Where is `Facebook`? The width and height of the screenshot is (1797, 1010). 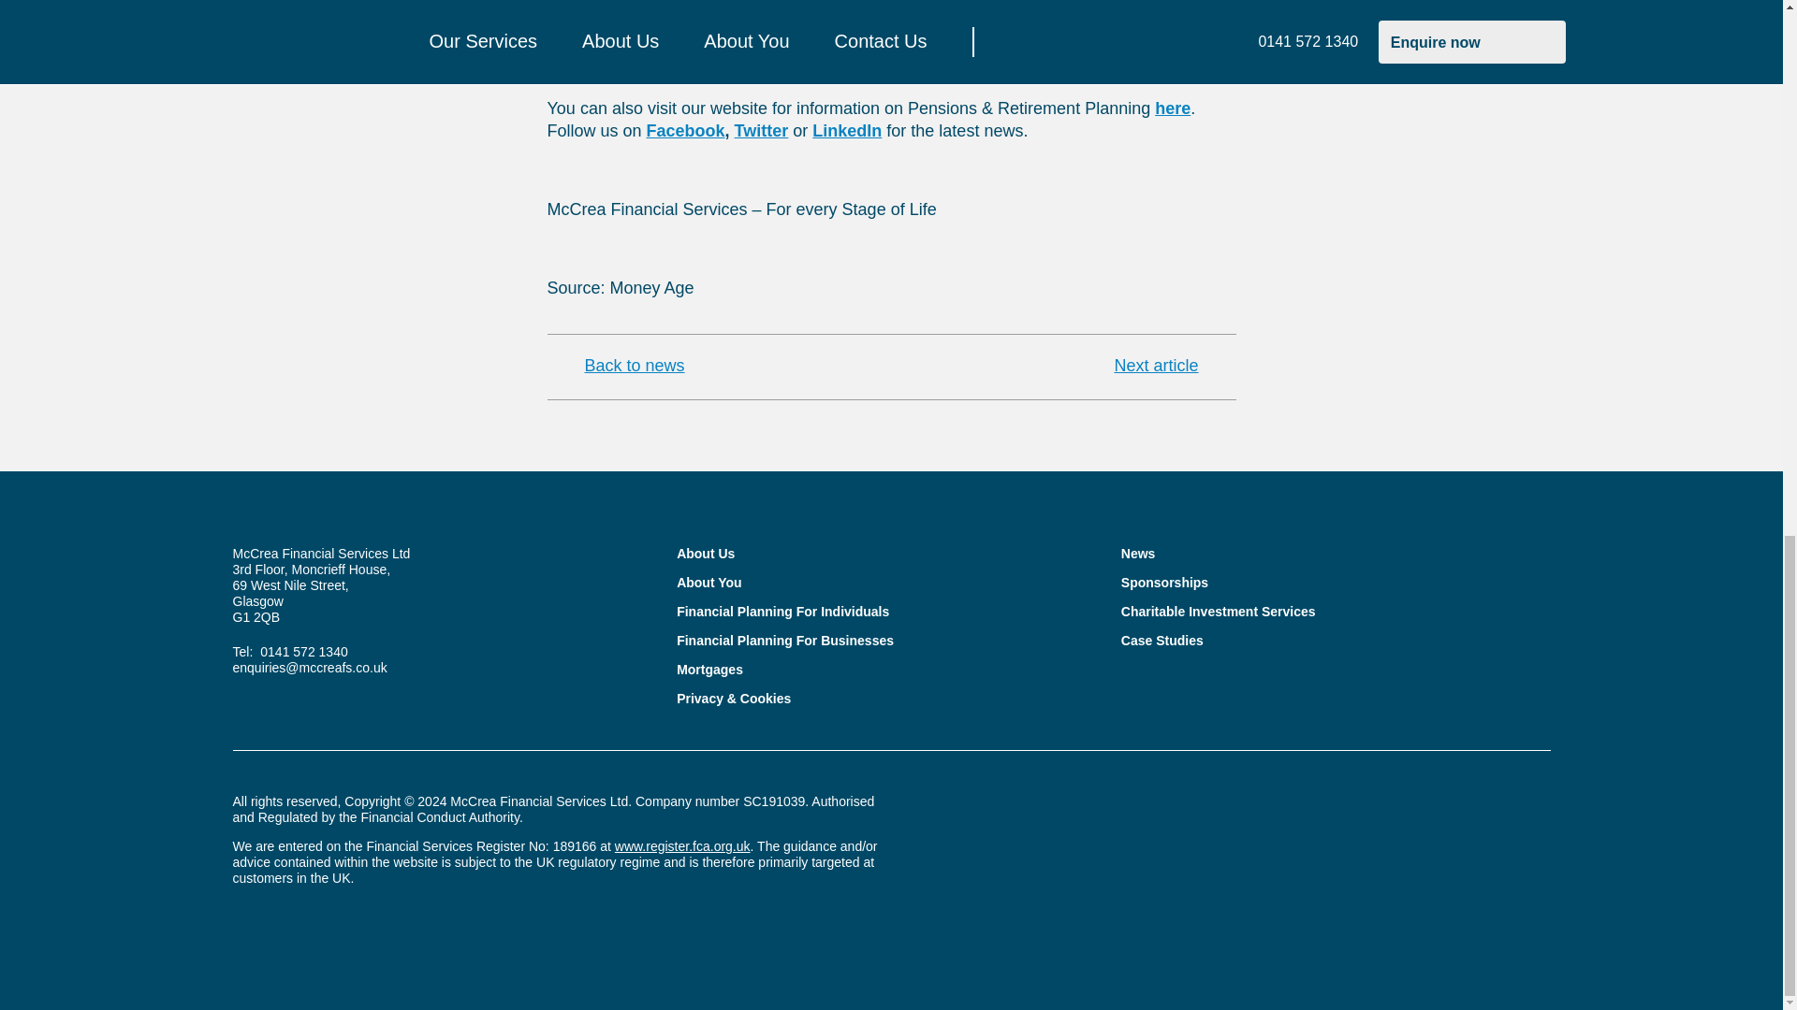
Facebook is located at coordinates (686, 131).